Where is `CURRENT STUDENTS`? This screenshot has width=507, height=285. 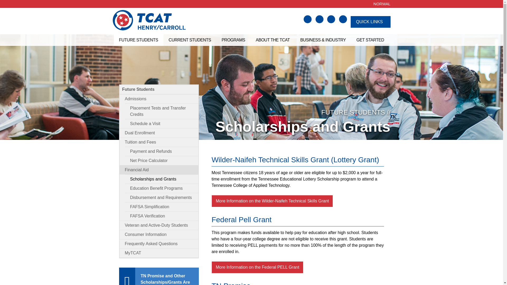
CURRENT STUDENTS is located at coordinates (190, 40).